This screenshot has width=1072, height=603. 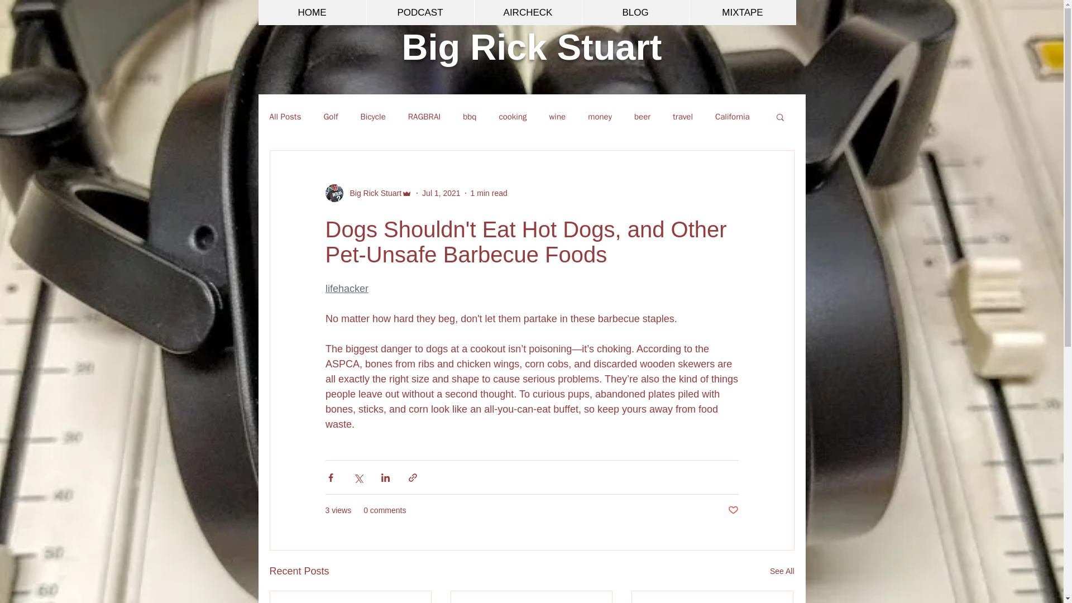 What do you see at coordinates (512, 117) in the screenshot?
I see `cooking` at bounding box center [512, 117].